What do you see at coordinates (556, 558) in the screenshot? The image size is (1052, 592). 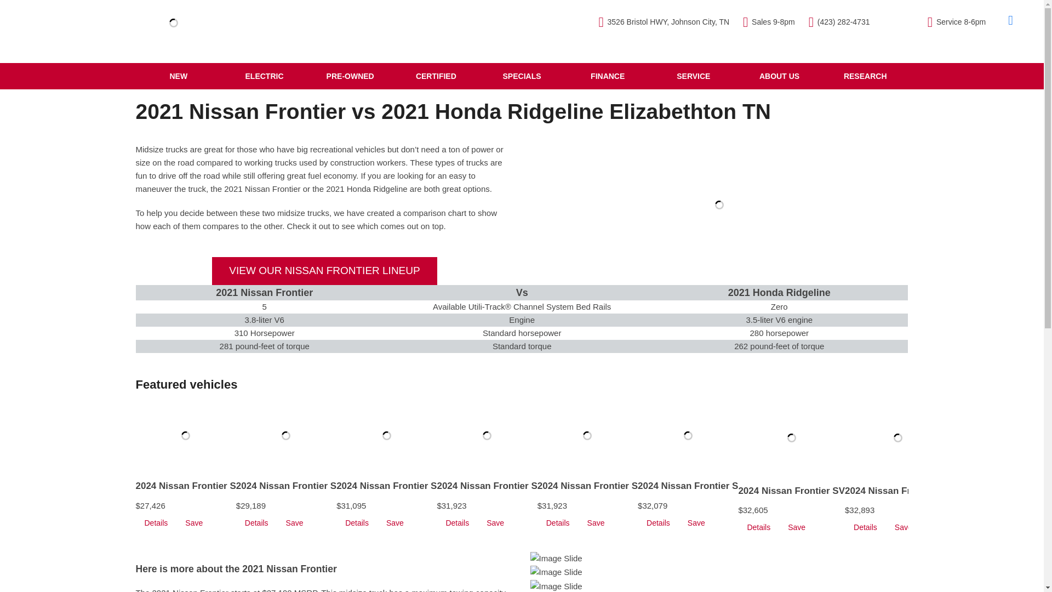 I see `Image Slide` at bounding box center [556, 558].